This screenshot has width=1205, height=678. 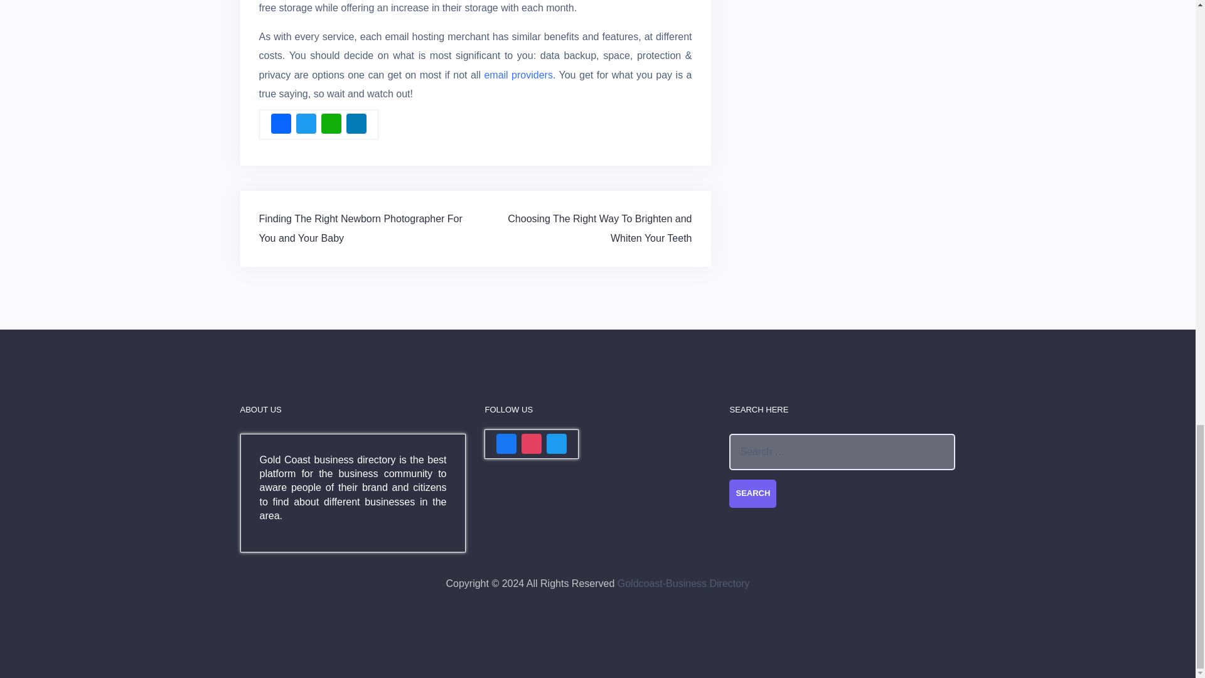 What do you see at coordinates (360, 228) in the screenshot?
I see `Finding The Right Newborn Photographer For You and Your Baby` at bounding box center [360, 228].